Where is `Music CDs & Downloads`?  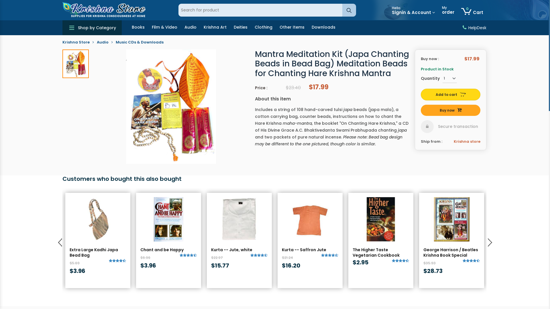 Music CDs & Downloads is located at coordinates (140, 42).